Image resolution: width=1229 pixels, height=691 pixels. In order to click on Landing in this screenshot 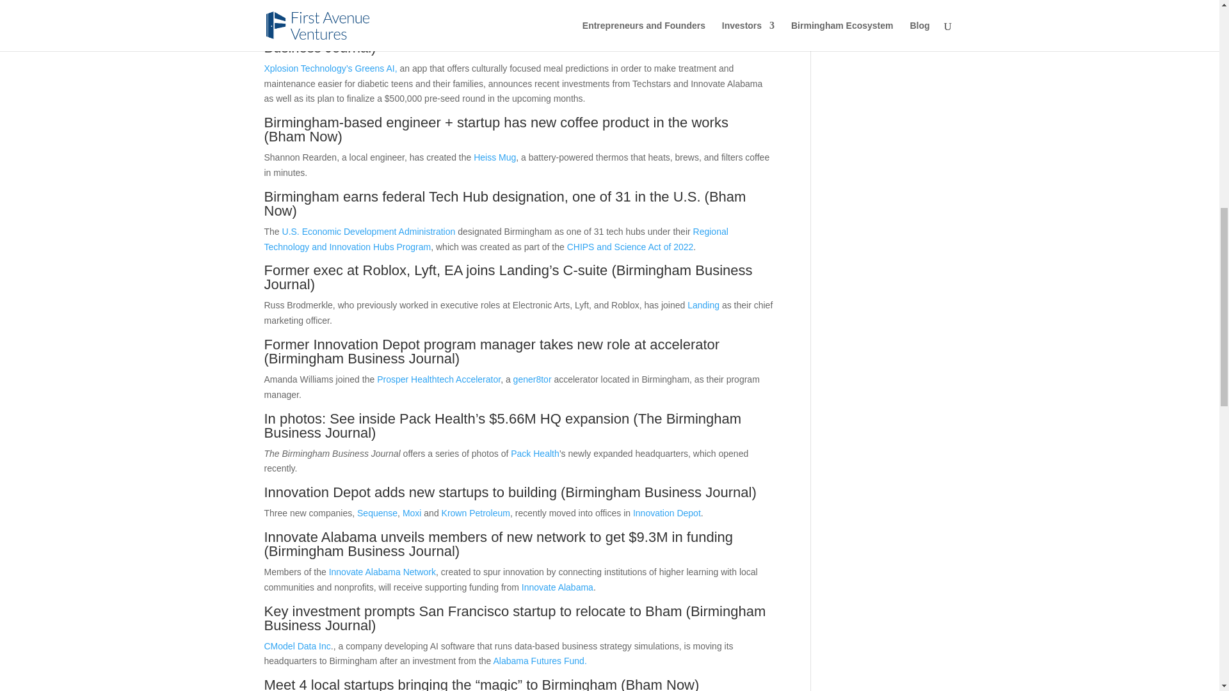, I will do `click(703, 305)`.